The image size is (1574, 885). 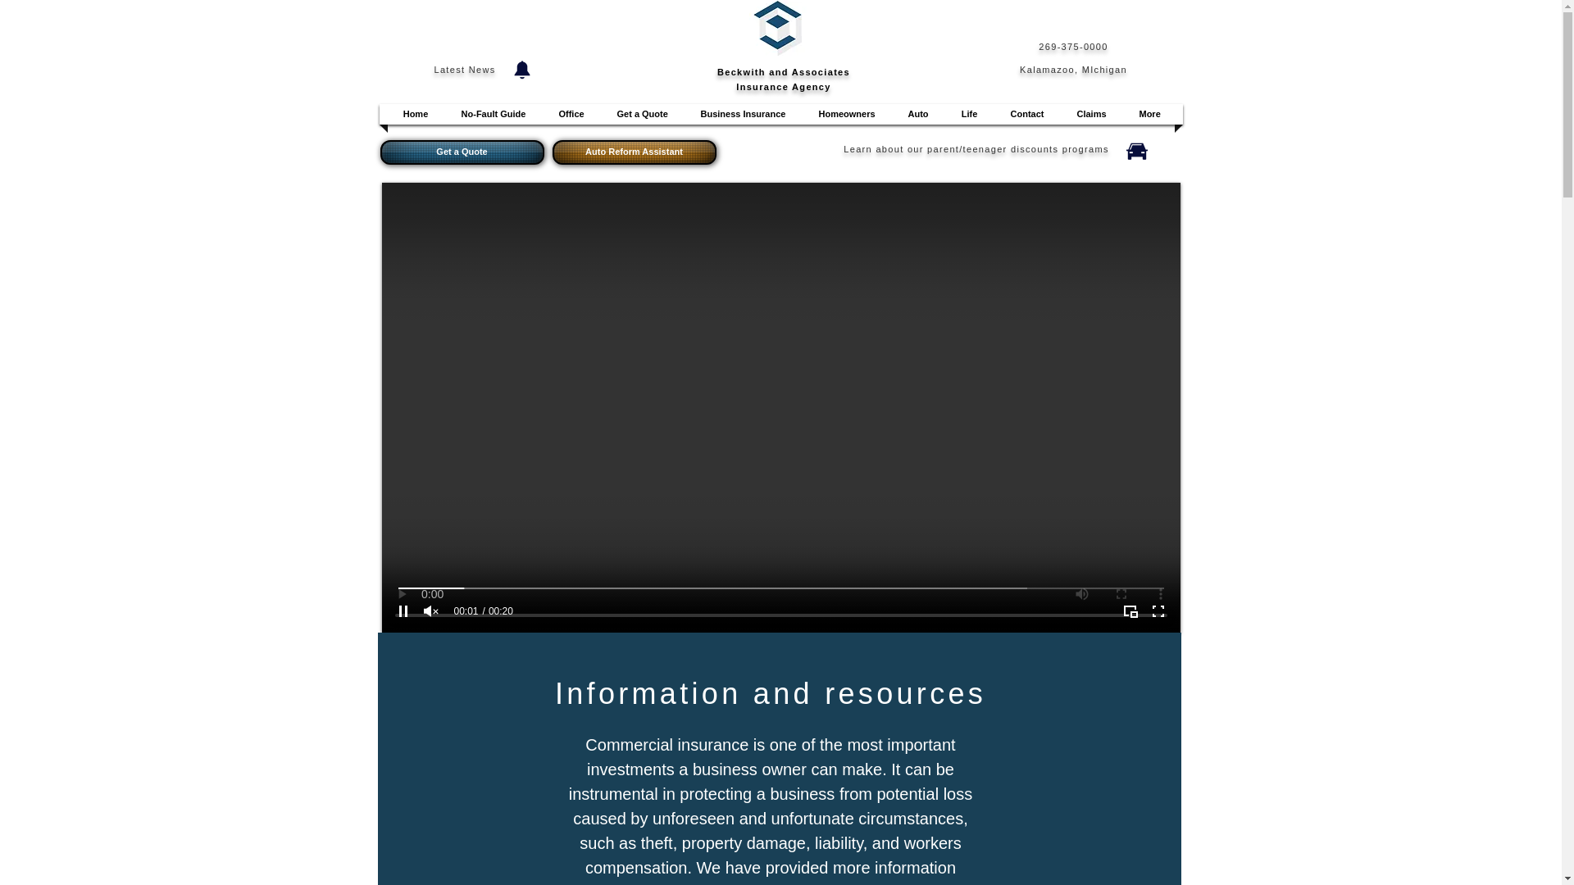 I want to click on Claims, so click(x=1090, y=115).